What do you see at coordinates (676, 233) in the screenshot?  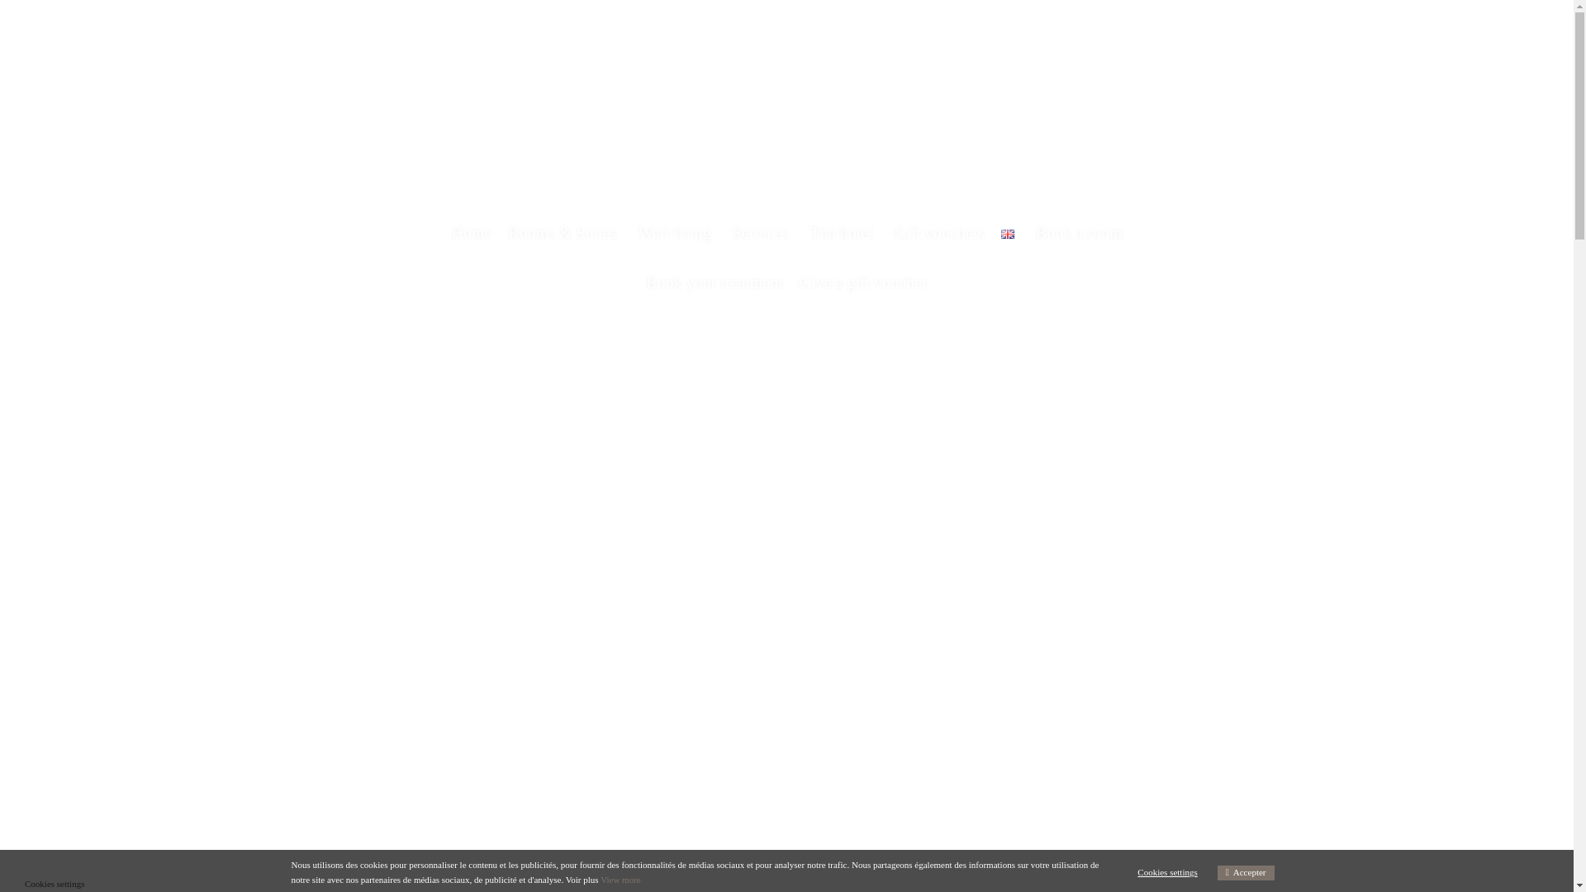 I see `Well-being` at bounding box center [676, 233].